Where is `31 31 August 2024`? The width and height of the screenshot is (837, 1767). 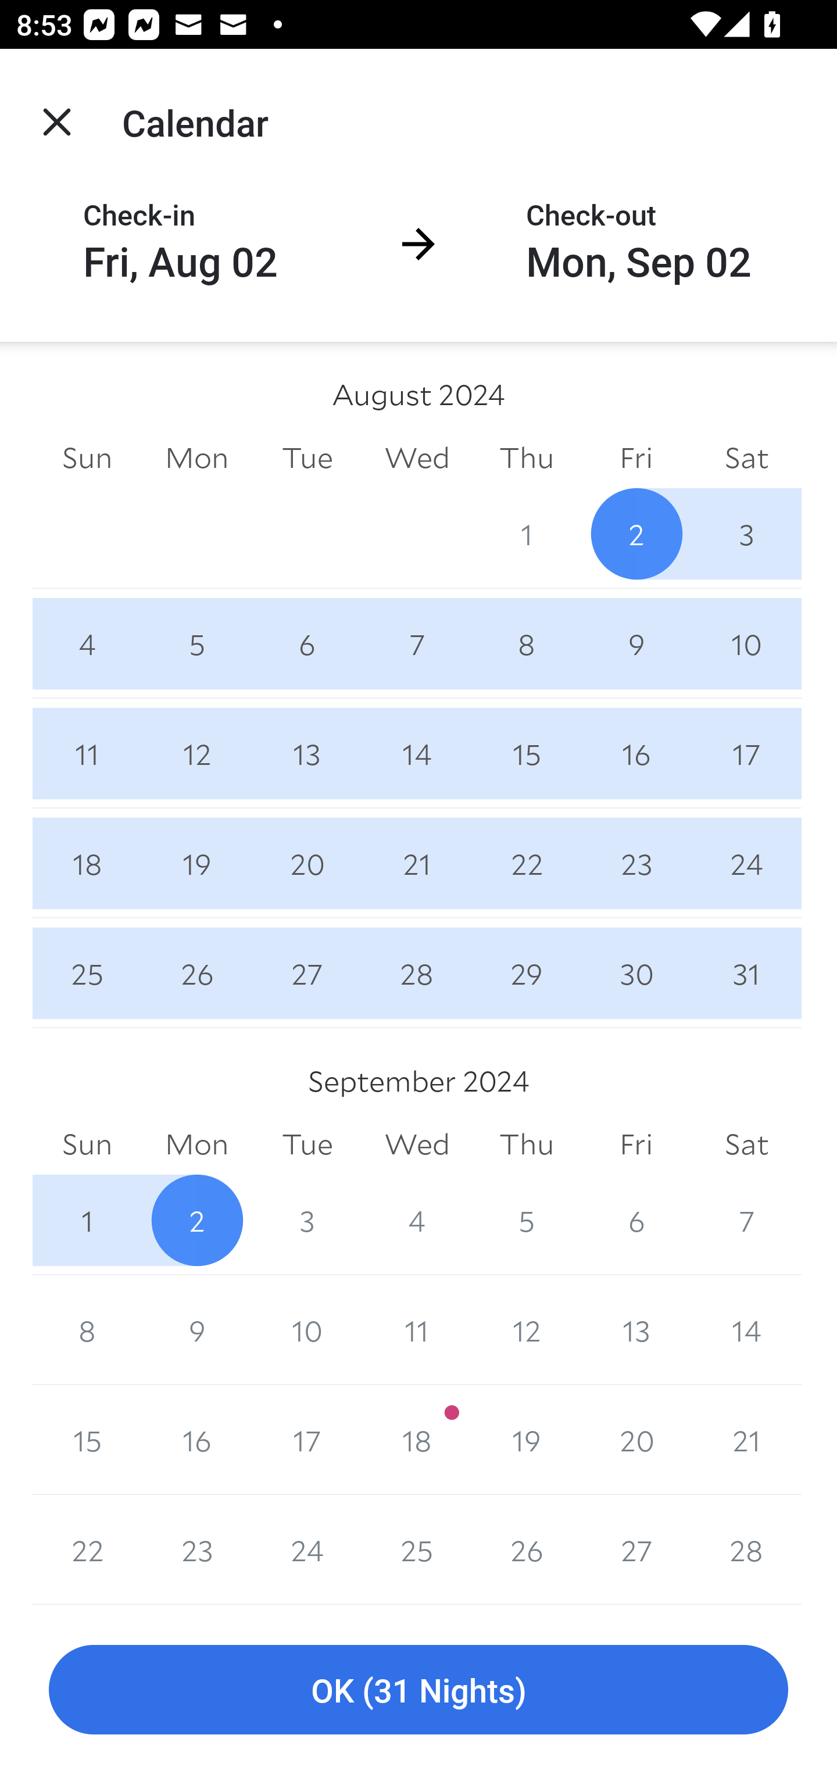
31 31 August 2024 is located at coordinates (746, 973).